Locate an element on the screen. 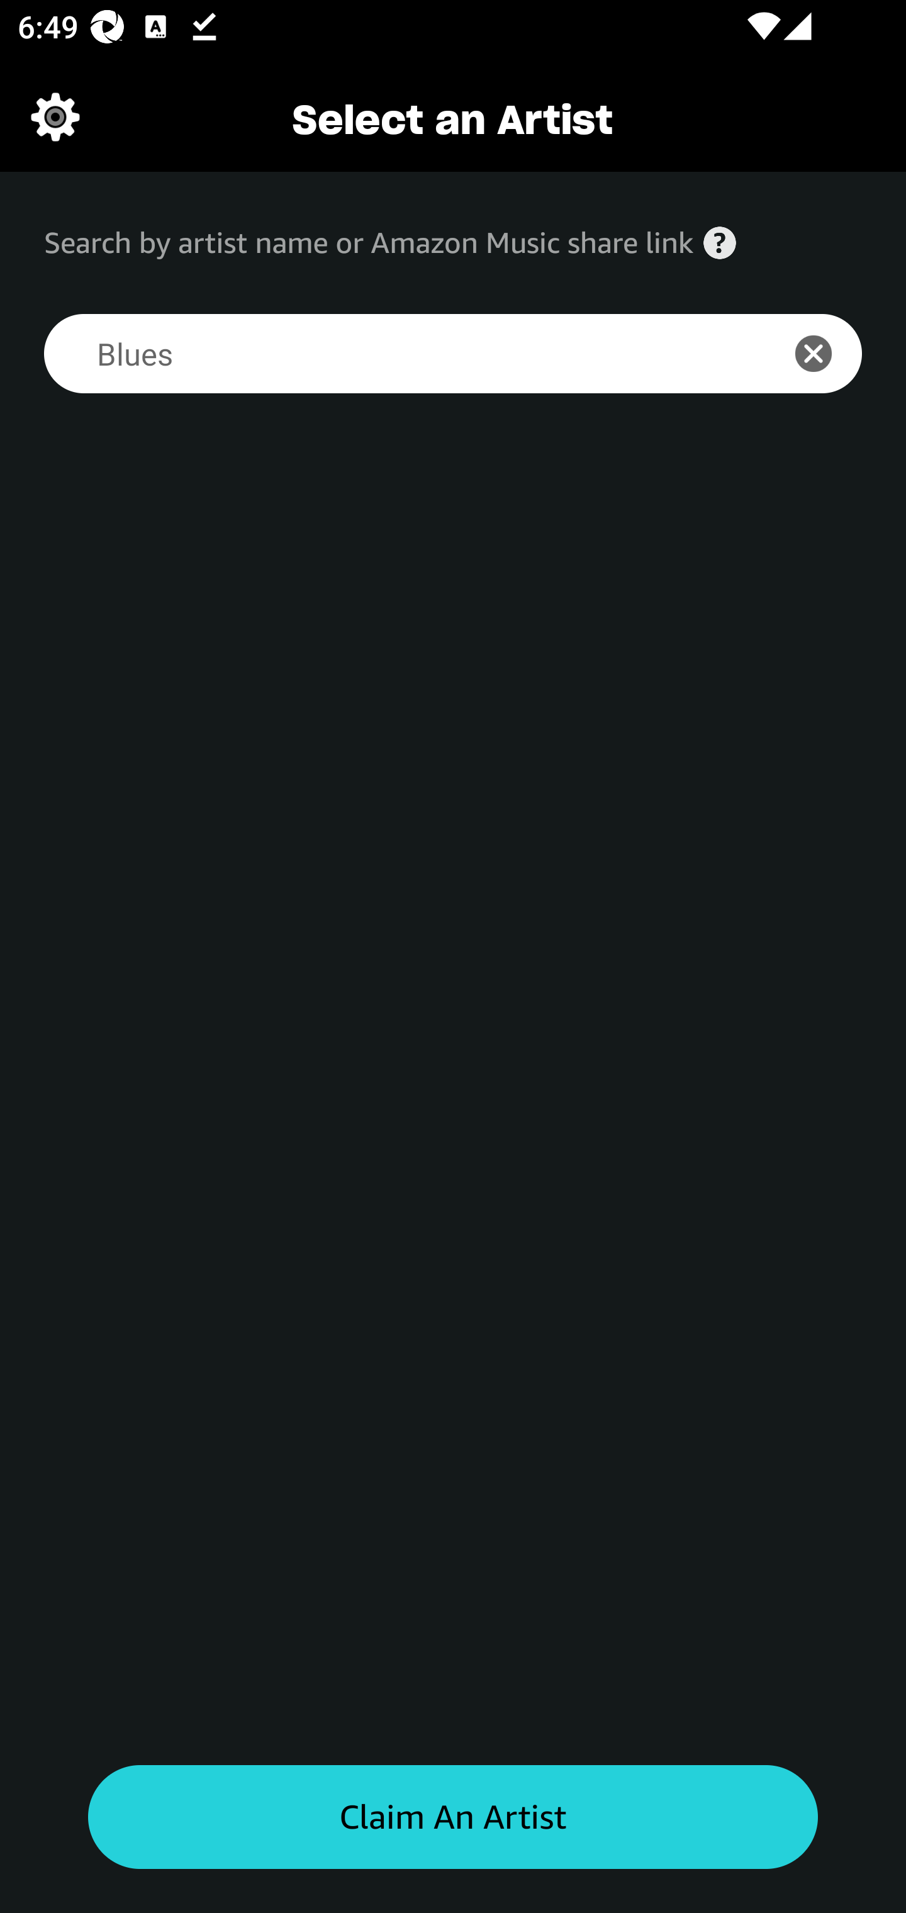  Claim an artist button Claim An Artist is located at coordinates (453, 1817).